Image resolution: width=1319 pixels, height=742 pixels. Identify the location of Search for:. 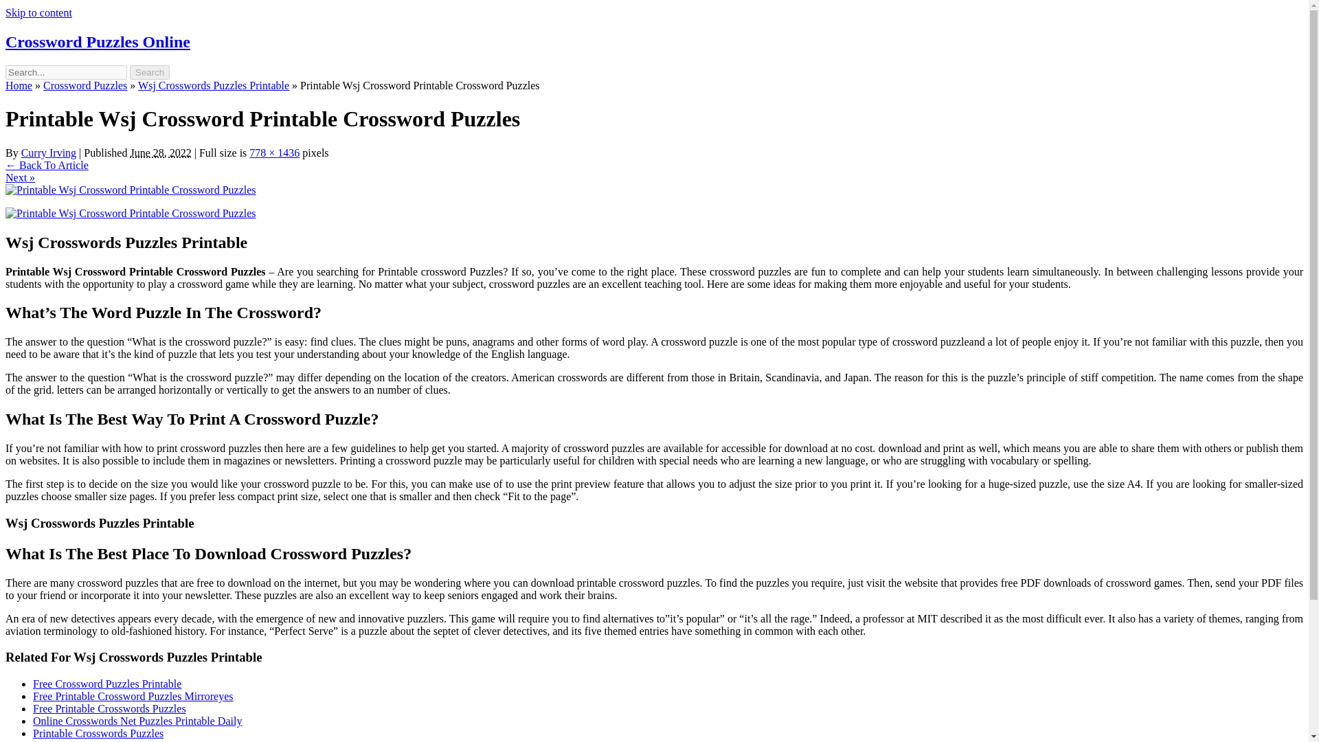
(66, 72).